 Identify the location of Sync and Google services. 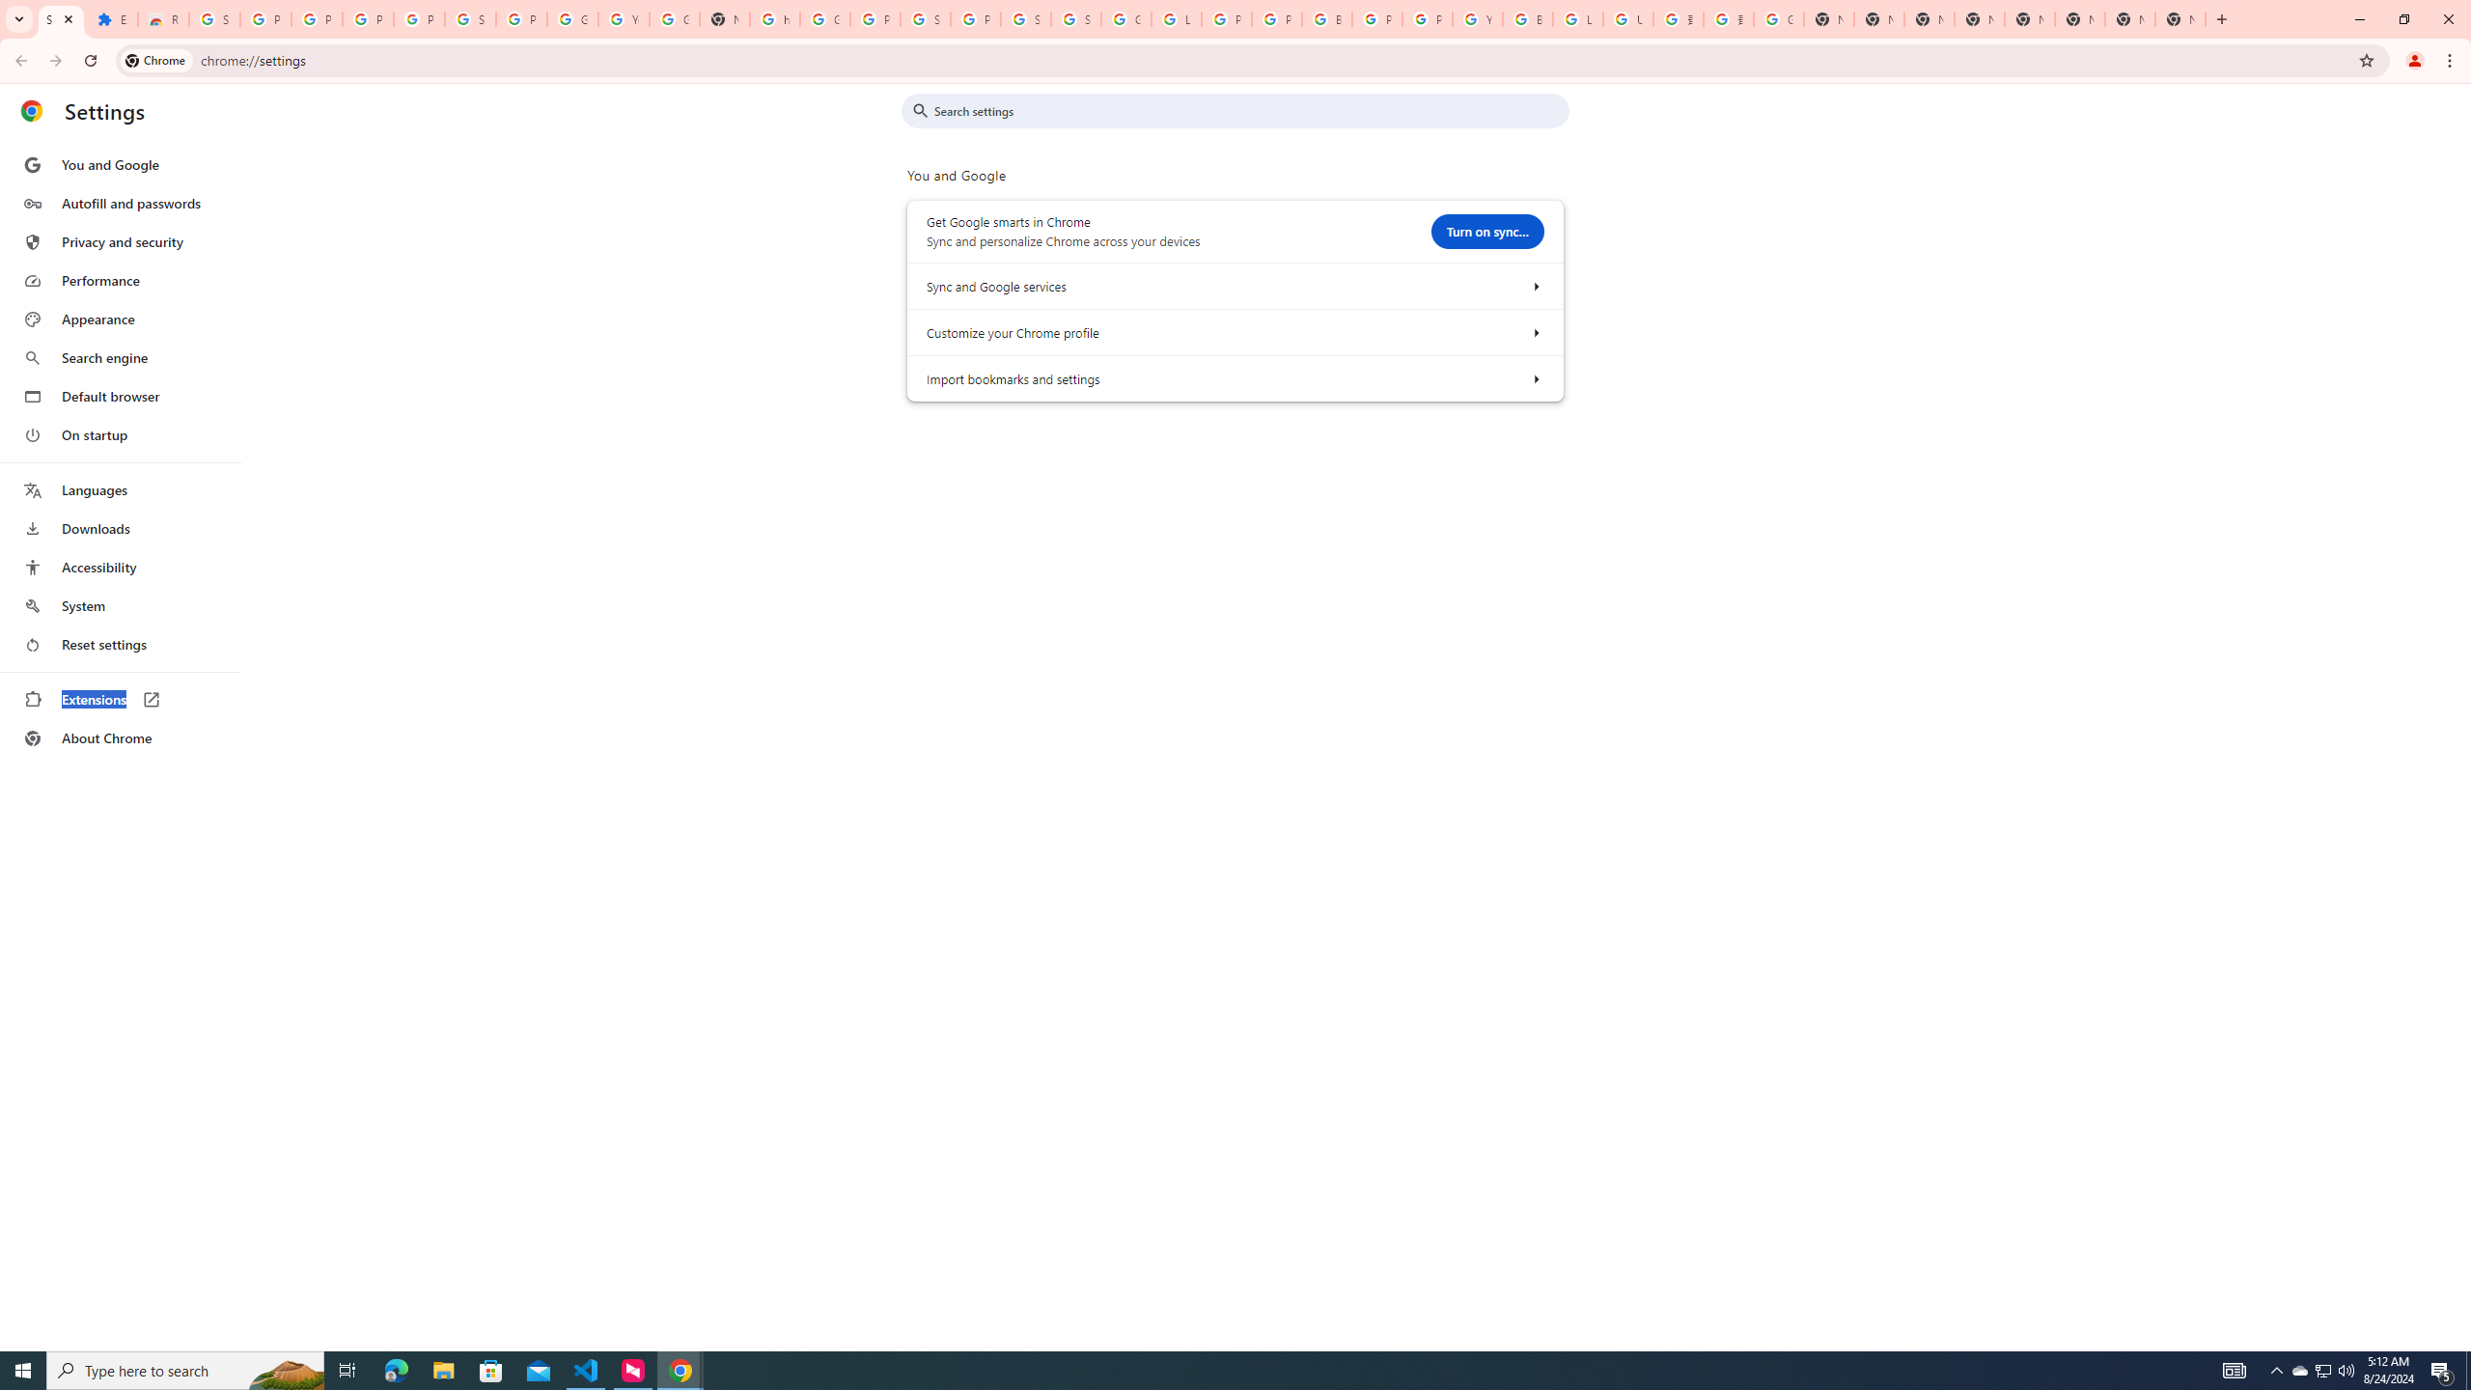
(1535, 286).